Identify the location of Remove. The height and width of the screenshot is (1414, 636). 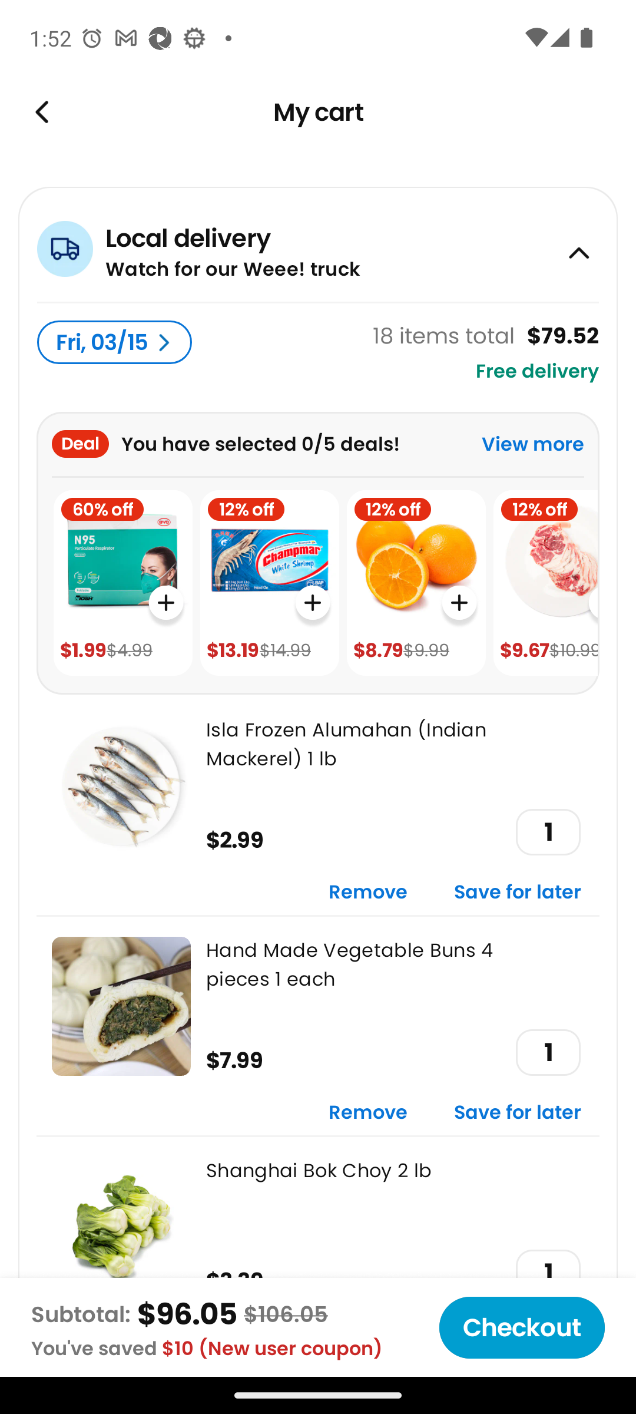
(368, 1114).